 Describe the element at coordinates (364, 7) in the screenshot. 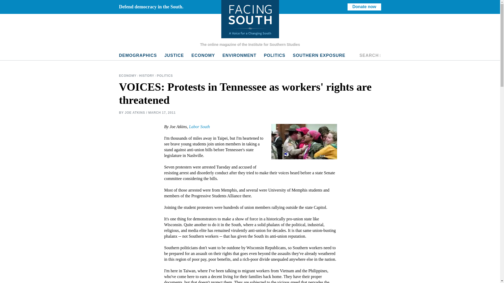

I see `Donate now` at that location.